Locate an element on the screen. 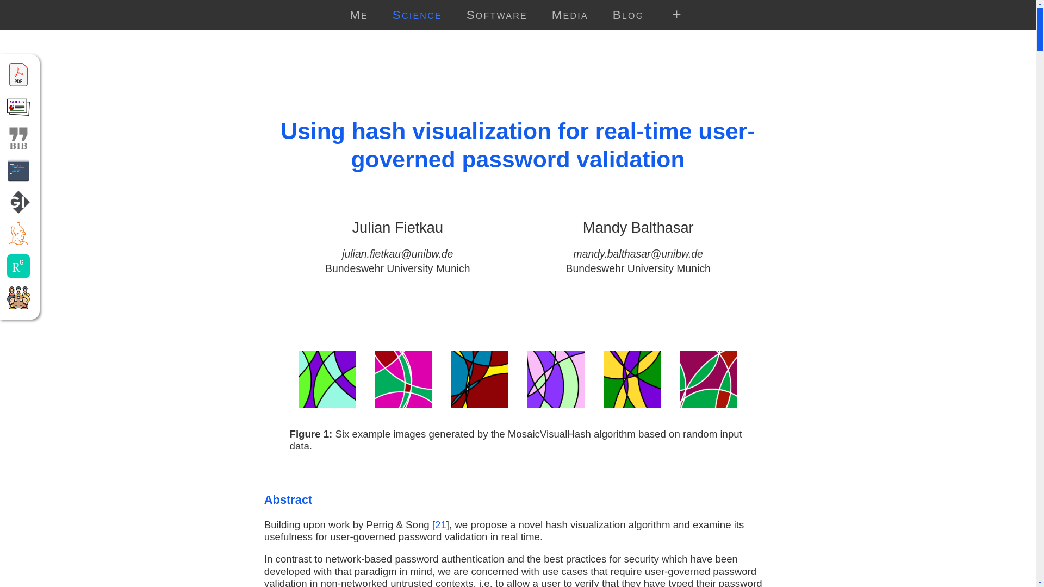 This screenshot has width=1044, height=587. See also: Corresponding Software is located at coordinates (18, 170).